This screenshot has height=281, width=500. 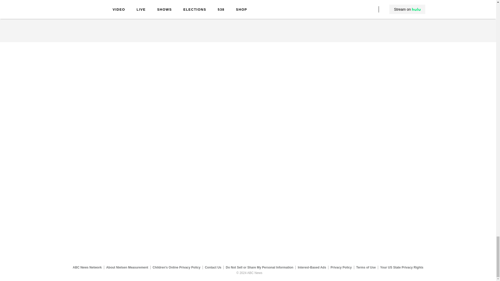 What do you see at coordinates (402, 267) in the screenshot?
I see `Your US State Privacy Rights` at bounding box center [402, 267].